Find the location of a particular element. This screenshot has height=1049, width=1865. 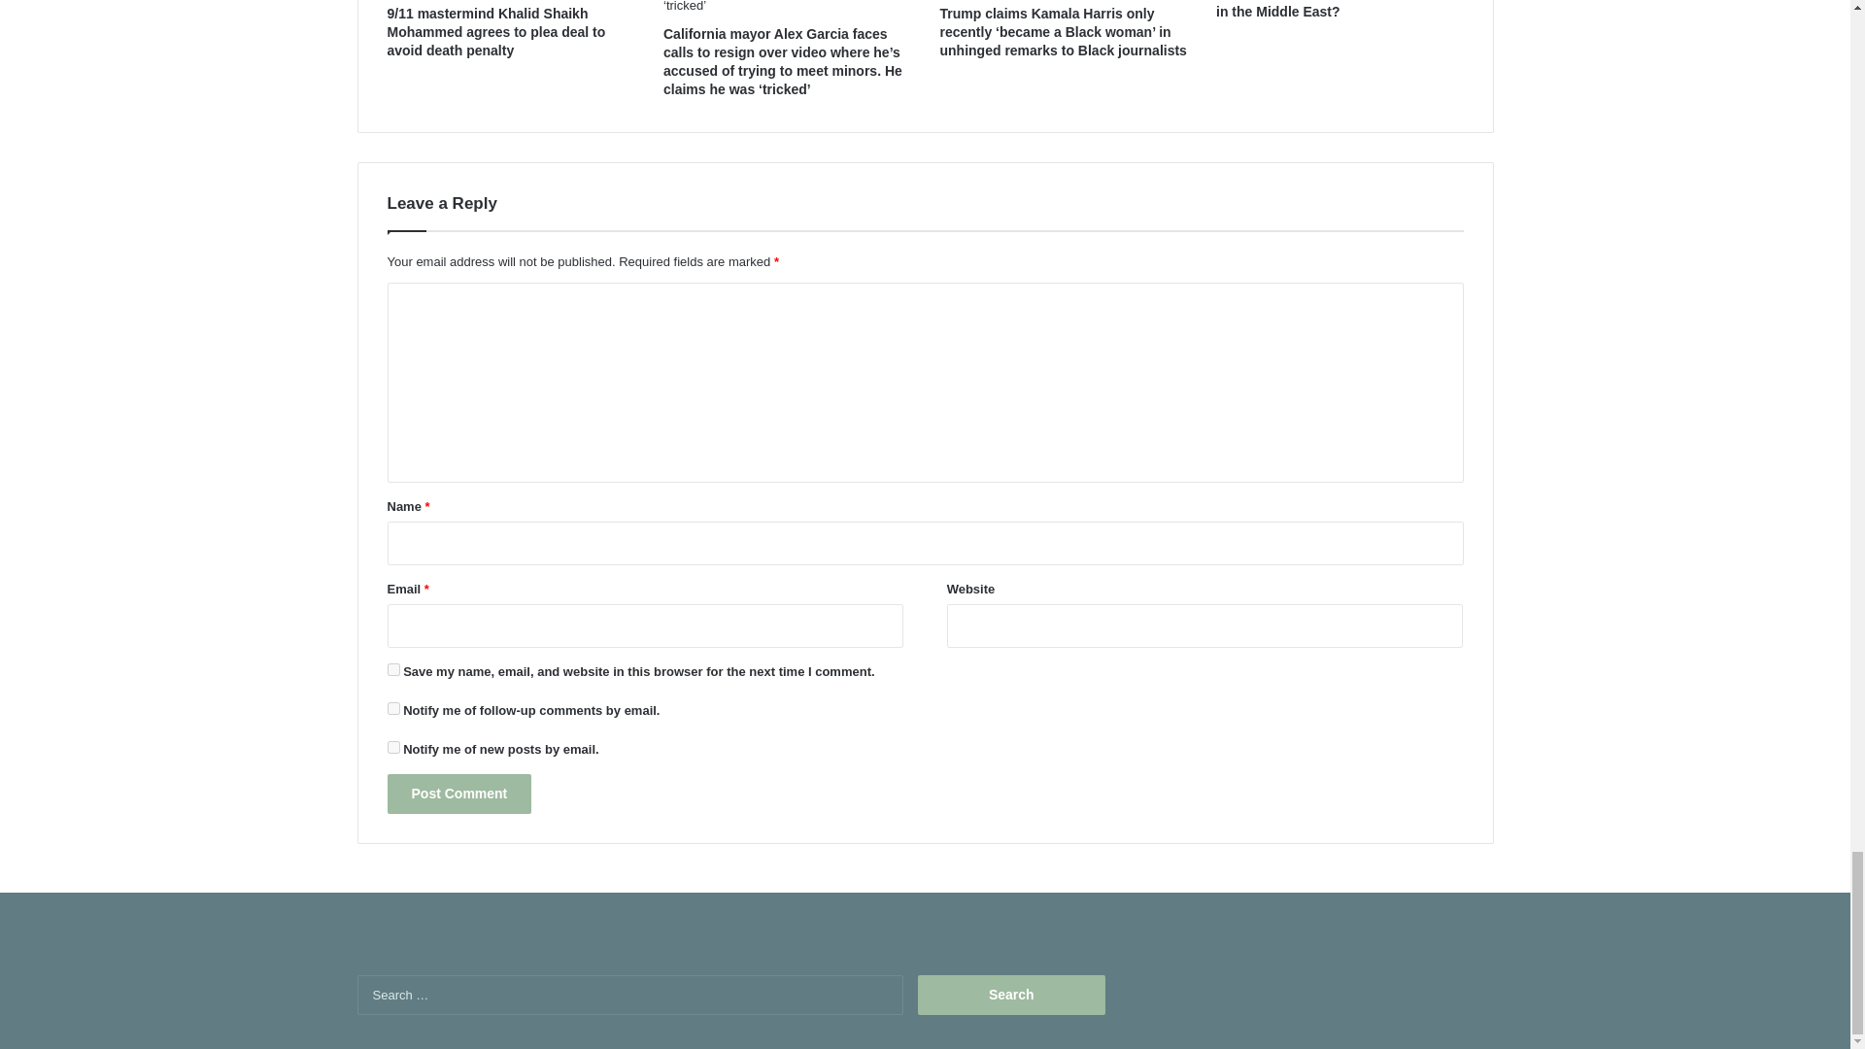

Search is located at coordinates (1011, 995).